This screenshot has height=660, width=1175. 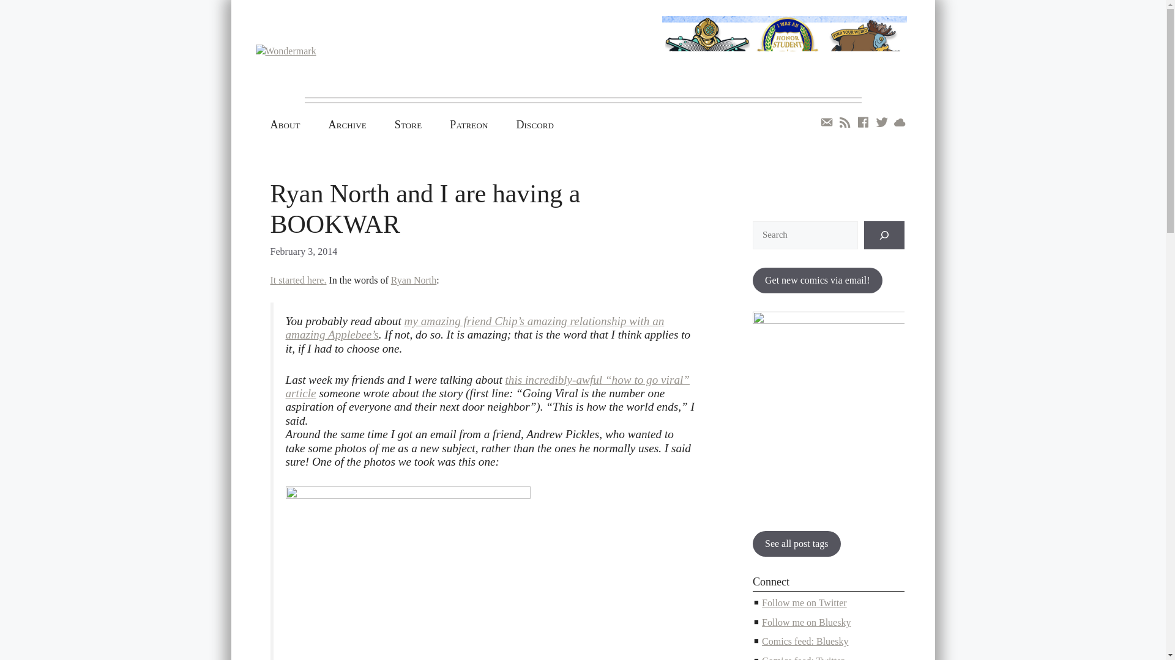 I want to click on Store, so click(x=408, y=125).